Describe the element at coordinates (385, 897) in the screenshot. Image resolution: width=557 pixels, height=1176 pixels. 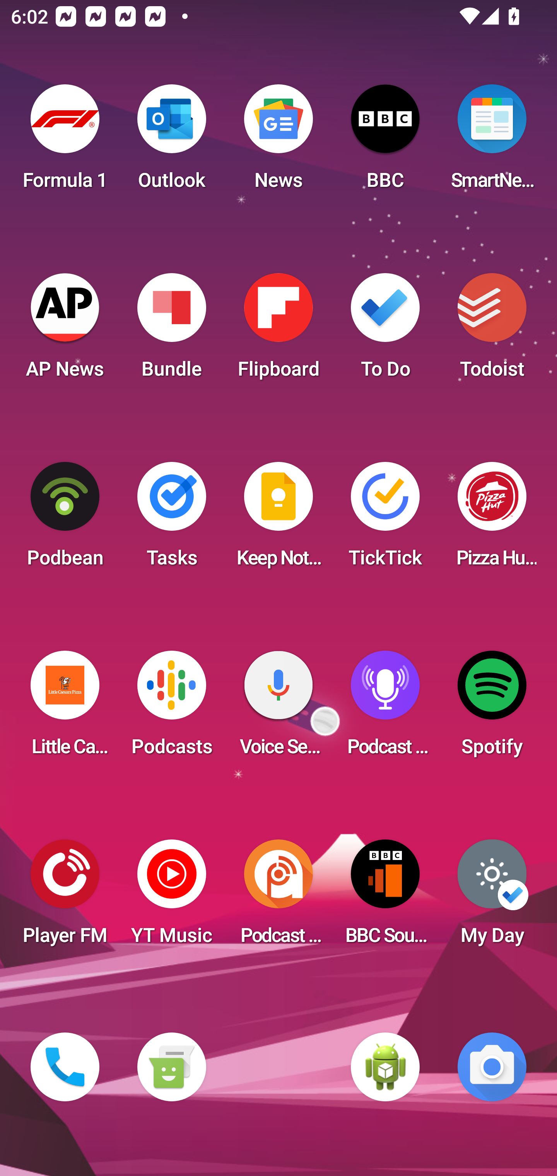
I see `BBC Sounds` at that location.